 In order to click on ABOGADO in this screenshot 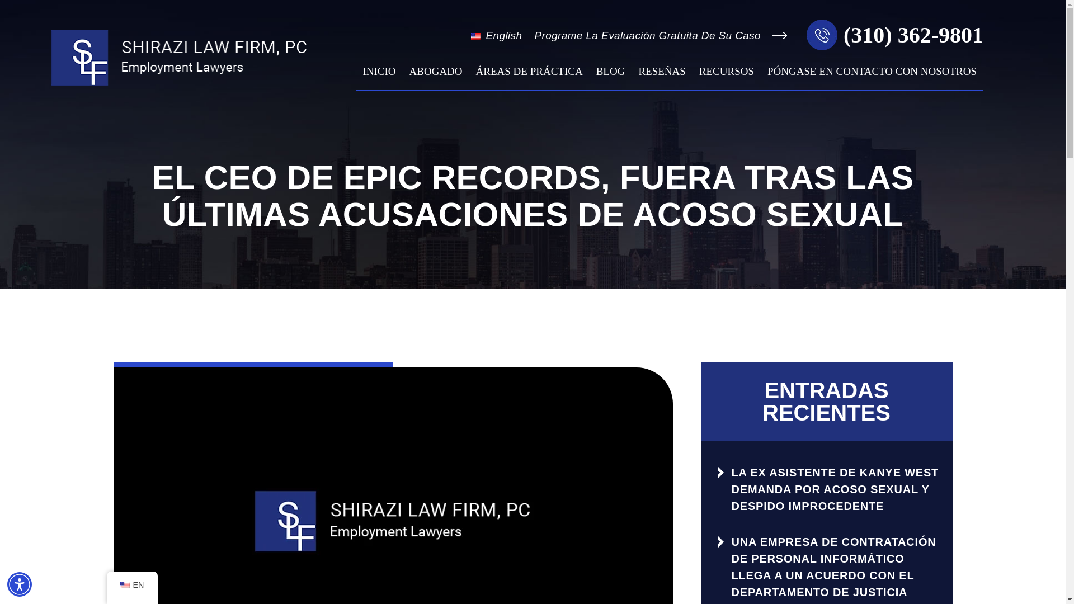, I will do `click(436, 77)`.